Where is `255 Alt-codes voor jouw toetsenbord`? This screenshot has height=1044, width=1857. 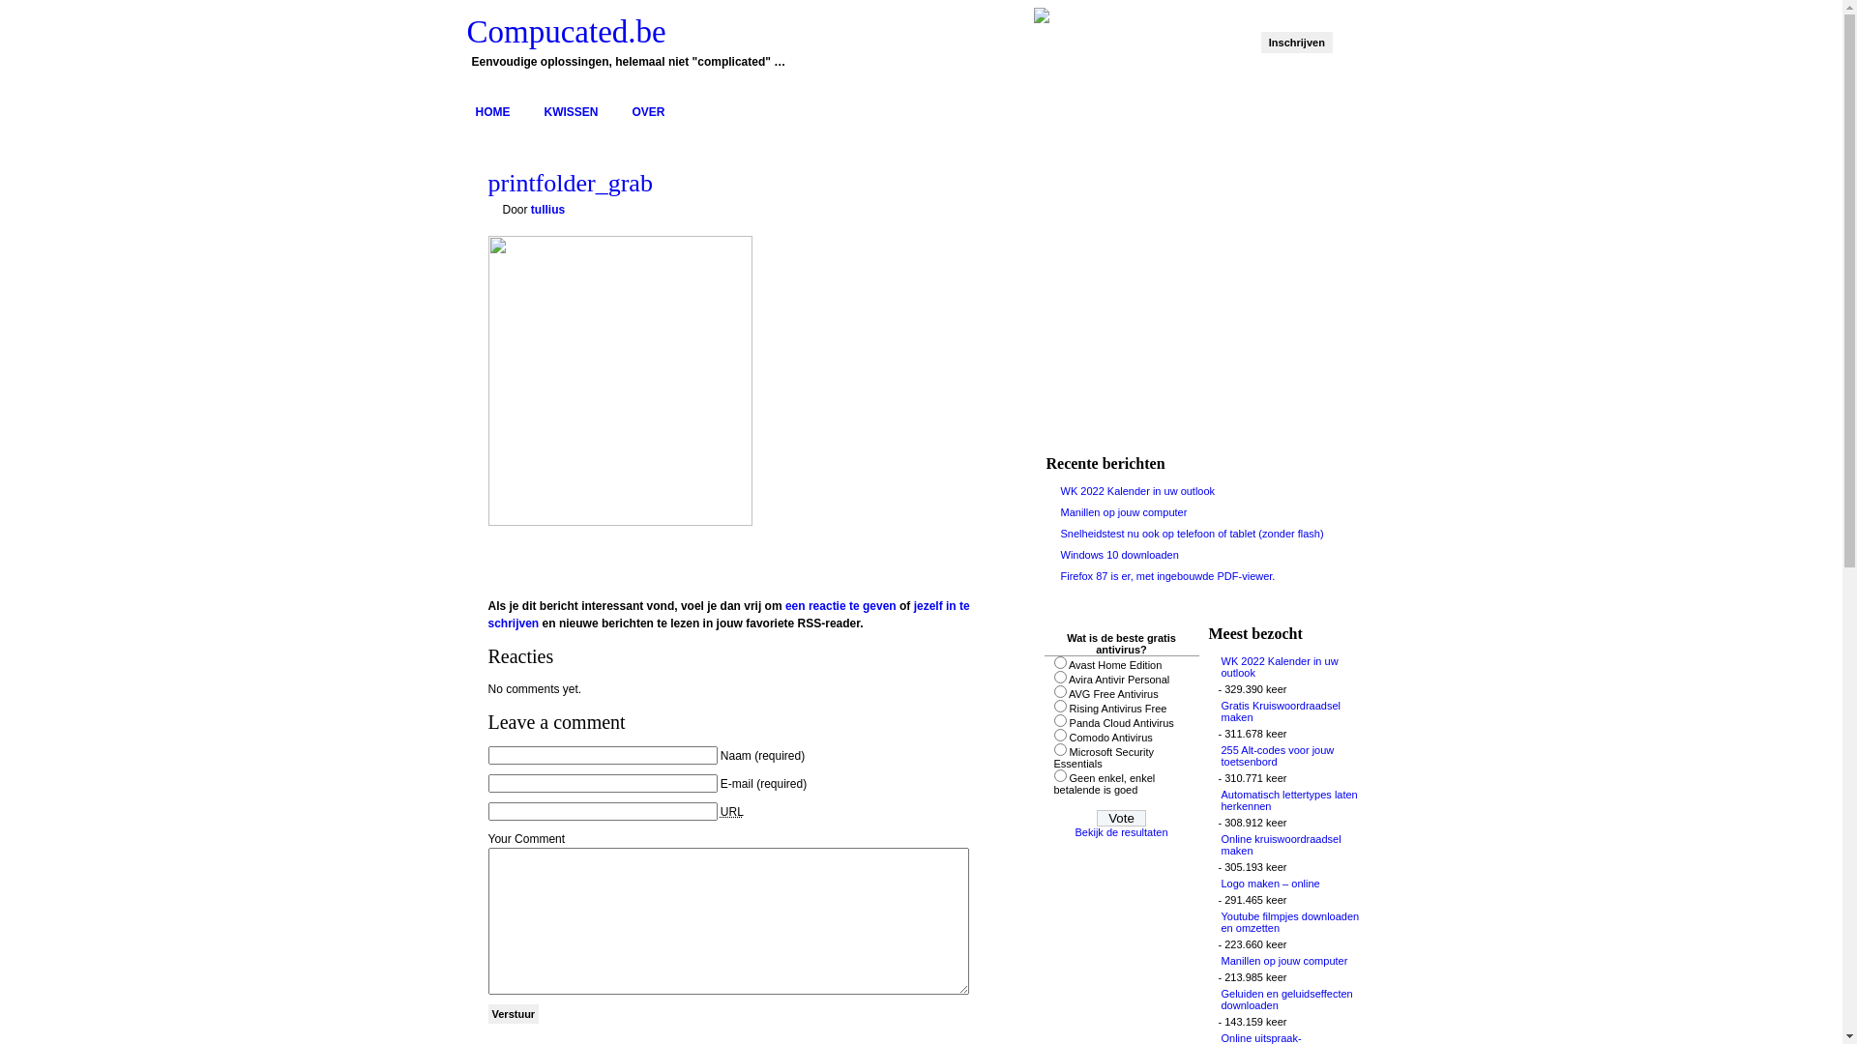
255 Alt-codes voor jouw toetsenbord is located at coordinates (1291, 756).